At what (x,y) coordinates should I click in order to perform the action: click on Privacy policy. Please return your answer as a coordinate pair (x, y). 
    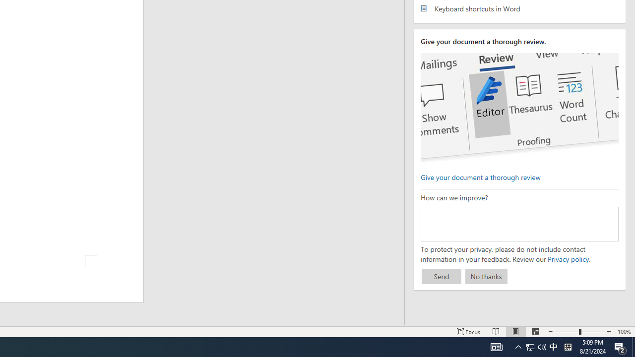
    Looking at the image, I should click on (568, 259).